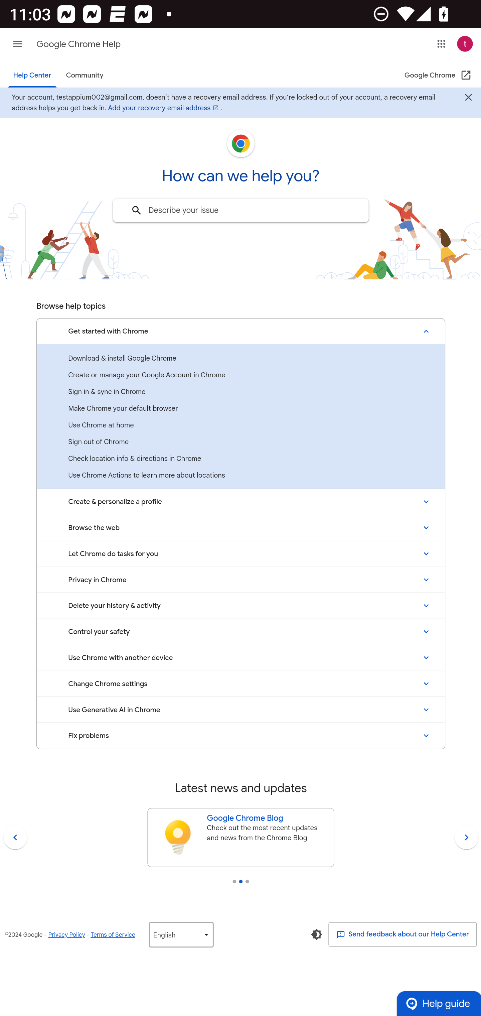 This screenshot has height=1016, width=481. I want to click on Make Chrome your default browser, so click(240, 408).